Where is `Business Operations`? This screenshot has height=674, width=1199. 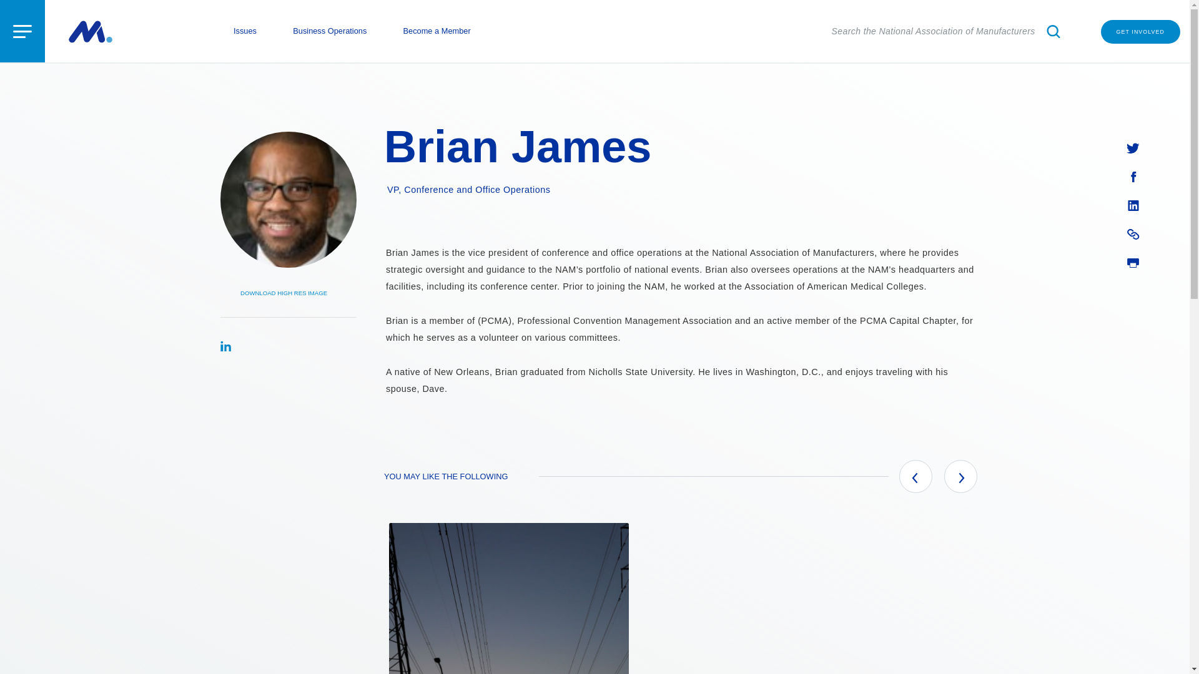
Business Operations is located at coordinates (960, 476).